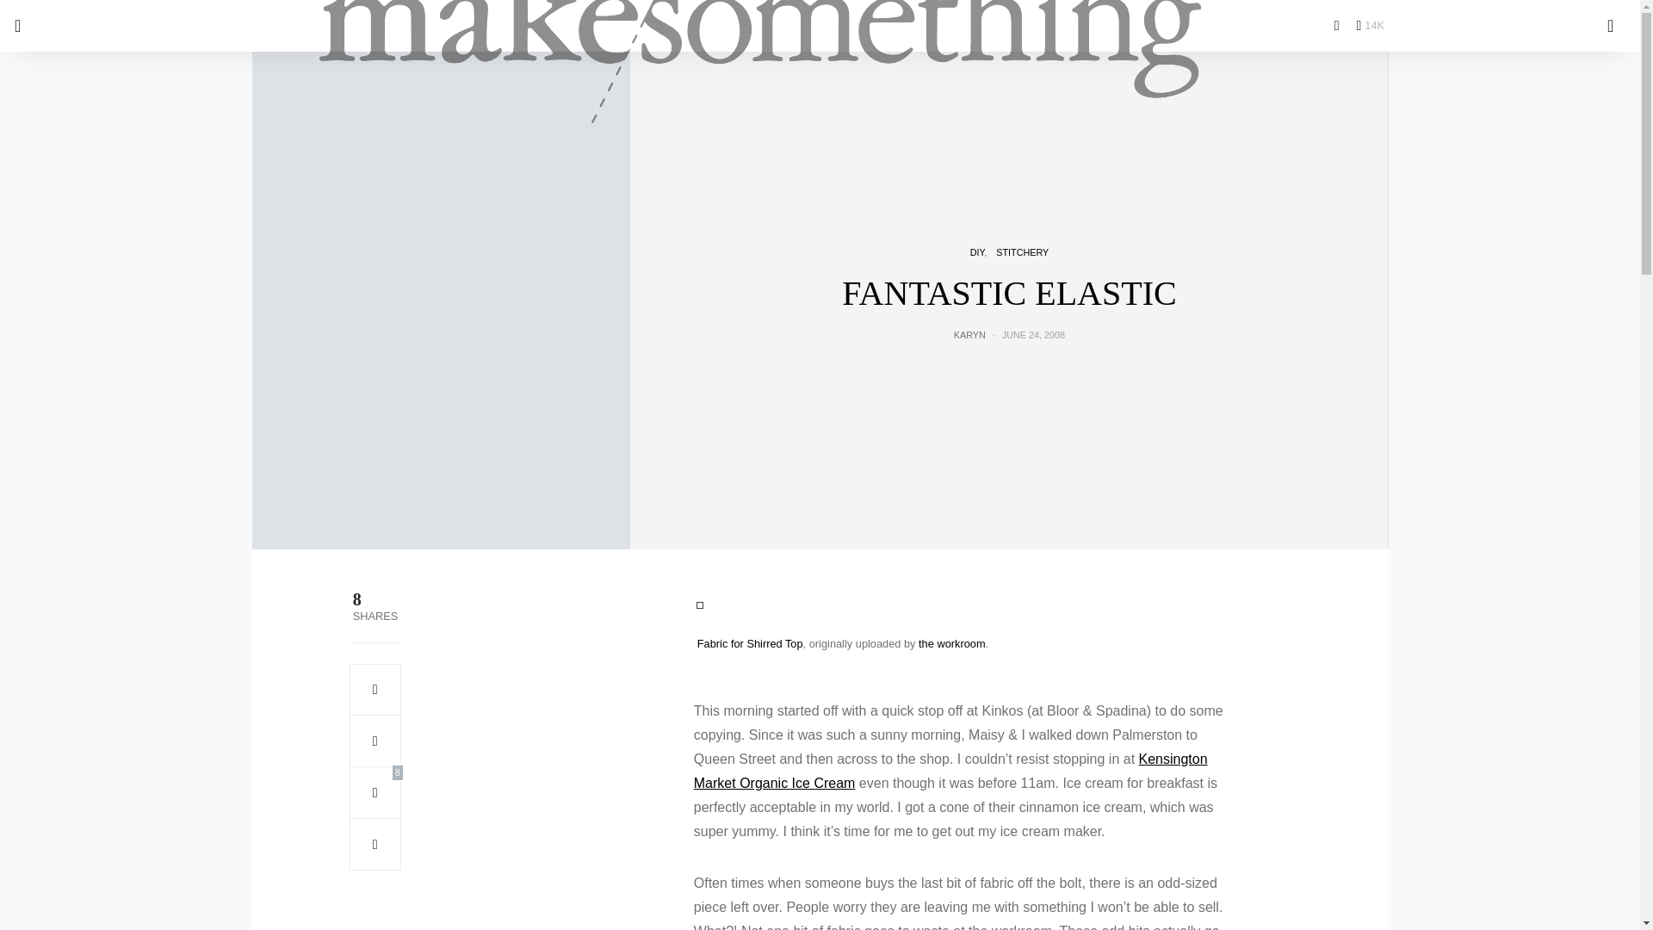 Image resolution: width=1653 pixels, height=930 pixels. What do you see at coordinates (1370, 25) in the screenshot?
I see `14K` at bounding box center [1370, 25].